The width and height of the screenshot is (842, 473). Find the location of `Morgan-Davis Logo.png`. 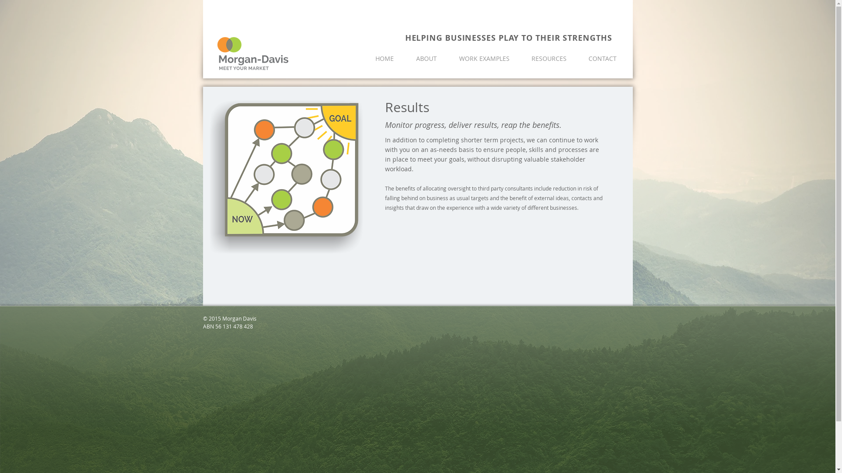

Morgan-Davis Logo.png is located at coordinates (252, 53).